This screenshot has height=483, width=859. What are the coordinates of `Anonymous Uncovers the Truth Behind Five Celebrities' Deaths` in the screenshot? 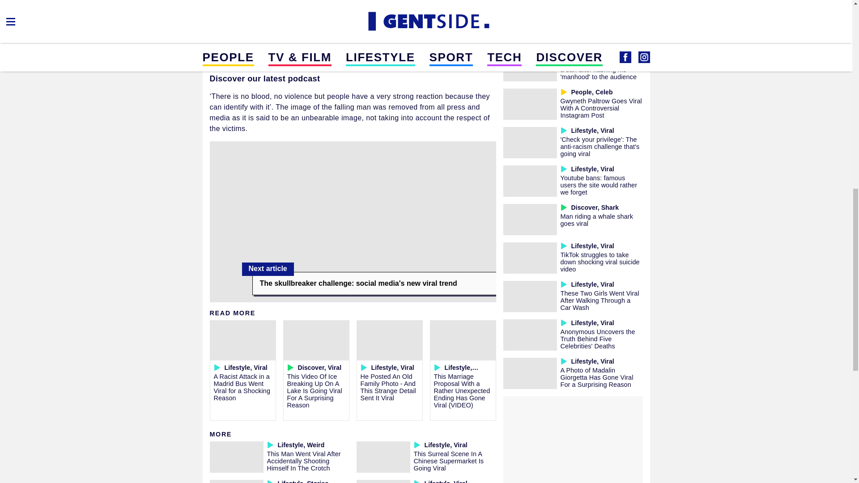 It's located at (597, 339).